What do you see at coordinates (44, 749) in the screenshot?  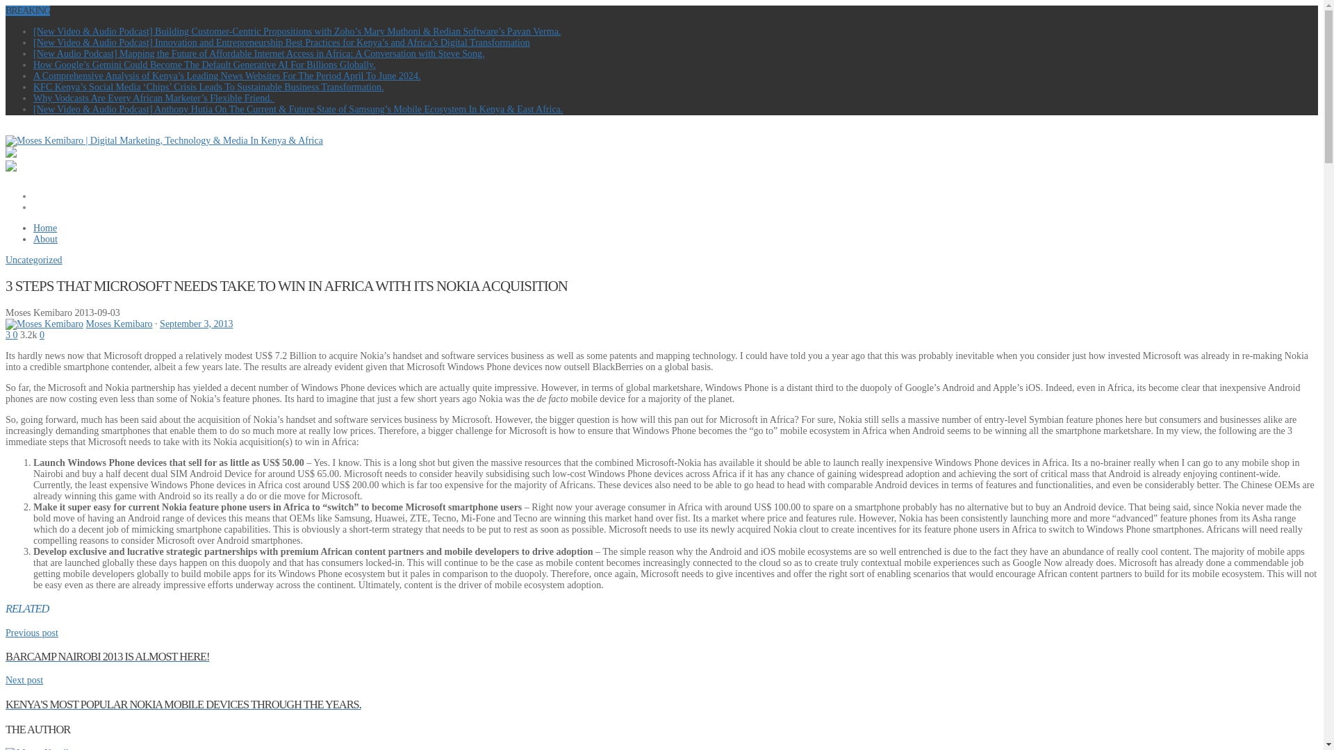 I see `Posts by Moses Kemibaro` at bounding box center [44, 749].